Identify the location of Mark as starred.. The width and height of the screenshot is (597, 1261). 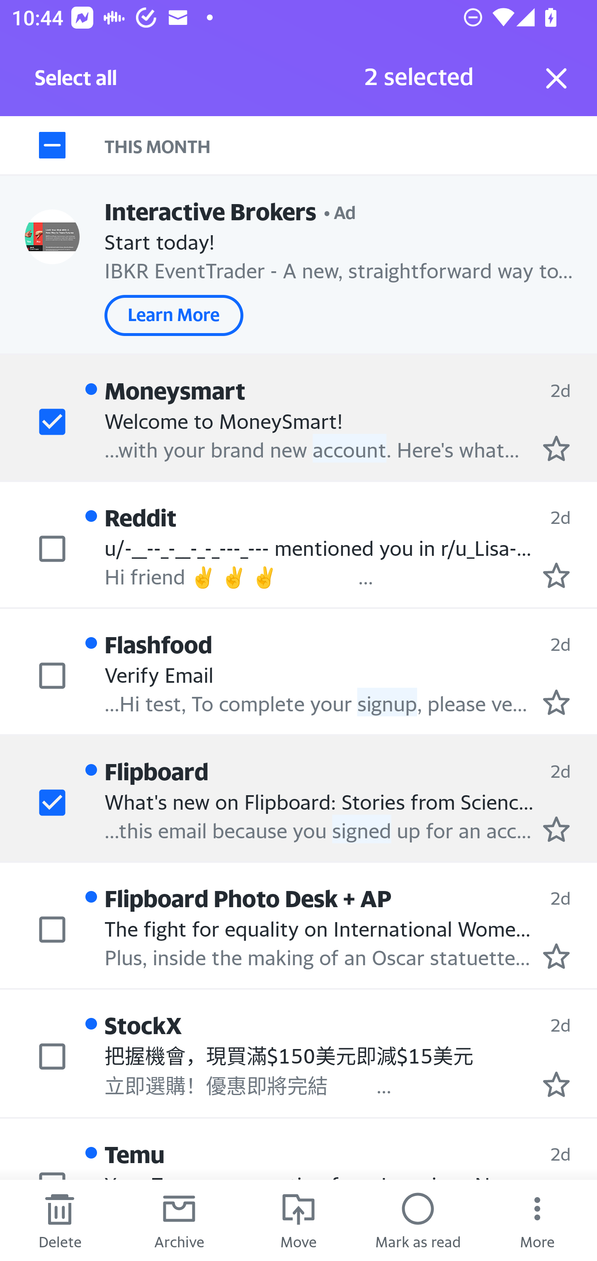
(556, 448).